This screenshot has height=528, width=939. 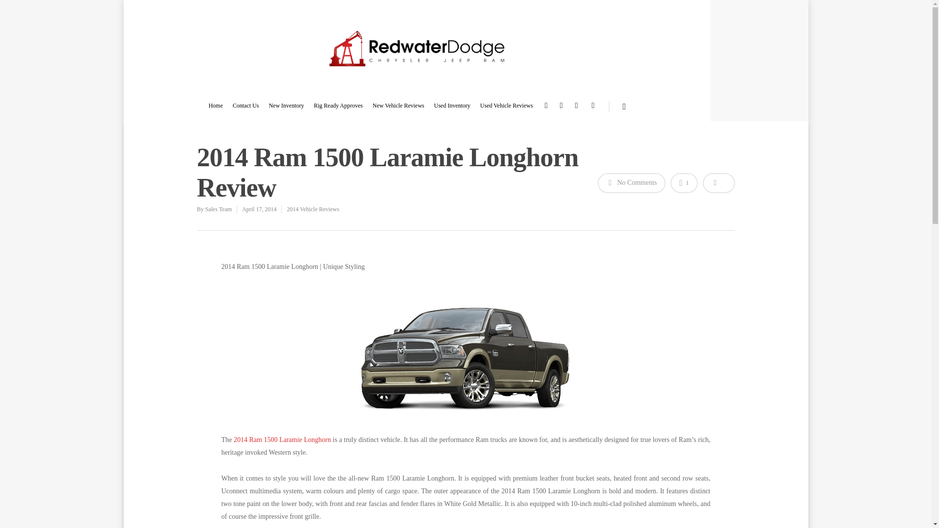 I want to click on 2014 Ram 1500 Laramie Longhorn - Full Review, so click(x=283, y=440).